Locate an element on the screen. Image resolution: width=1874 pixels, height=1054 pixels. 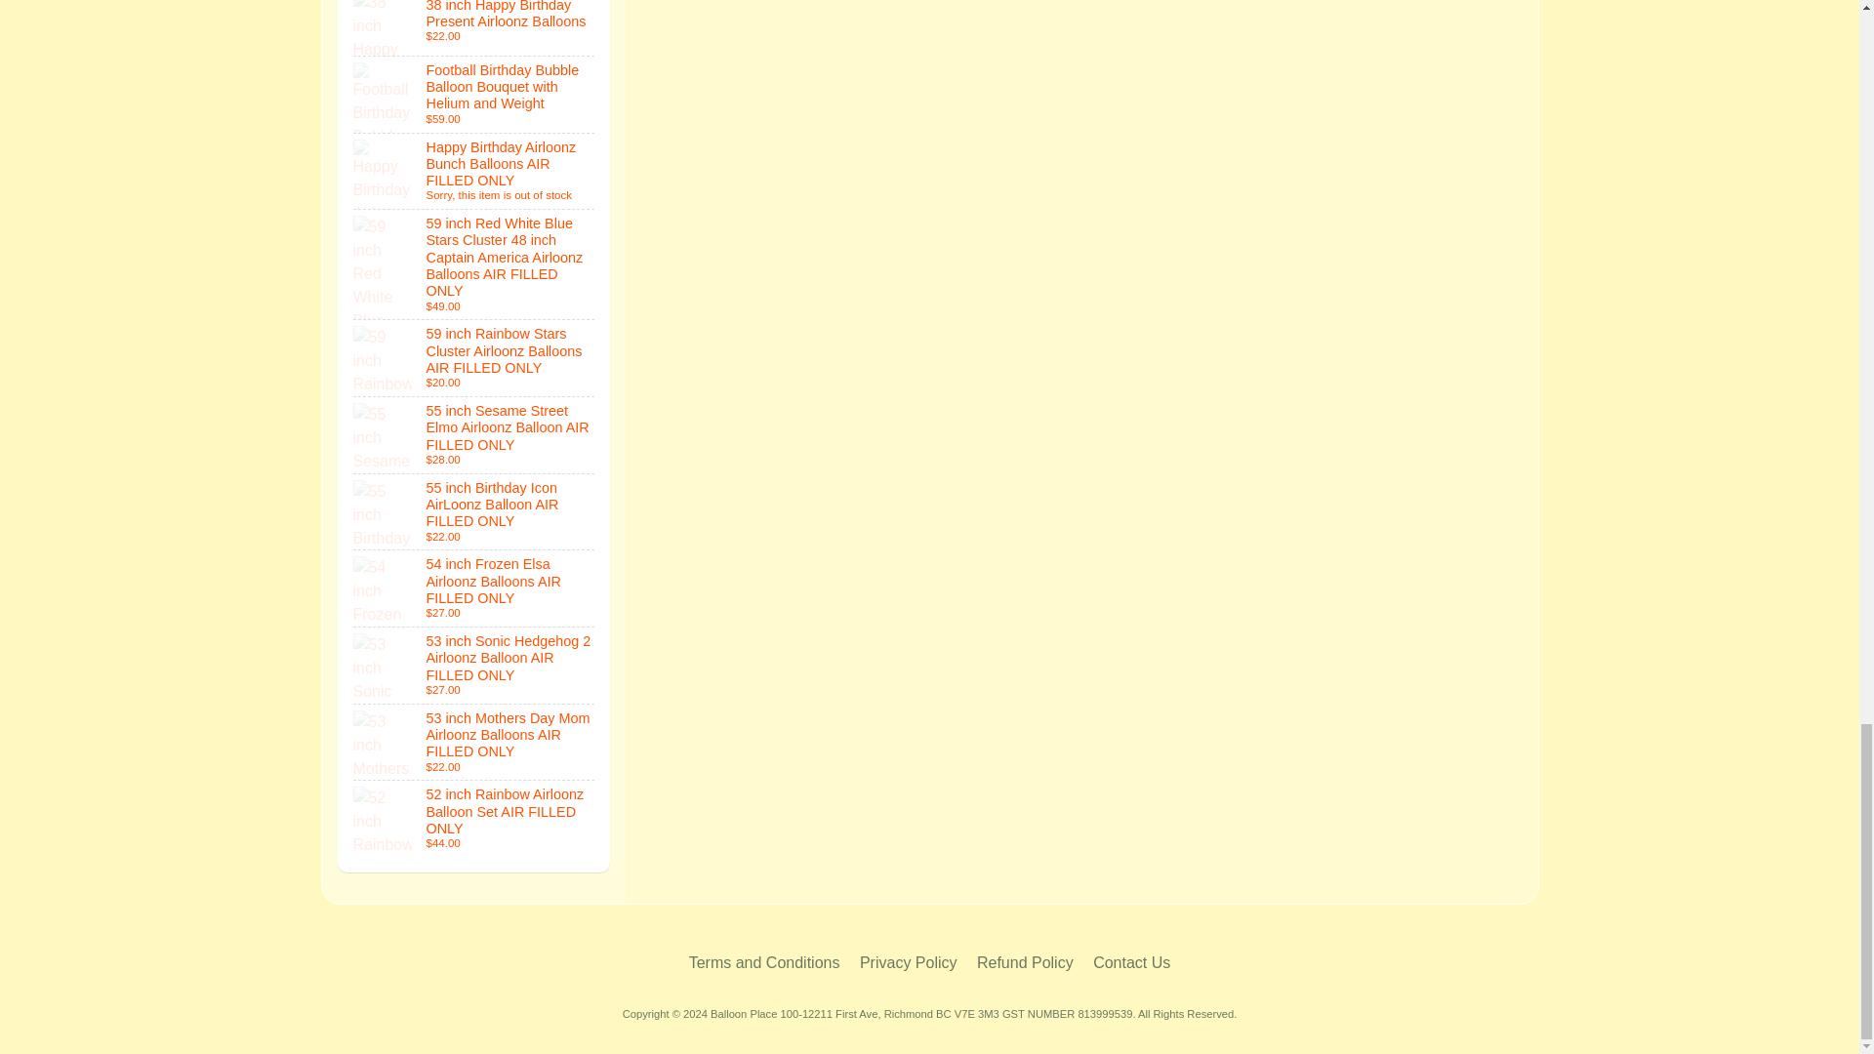
53 inch Sonic Hedgehog 2 Airloonz Balloon AIR FILLED ONLY is located at coordinates (474, 666).